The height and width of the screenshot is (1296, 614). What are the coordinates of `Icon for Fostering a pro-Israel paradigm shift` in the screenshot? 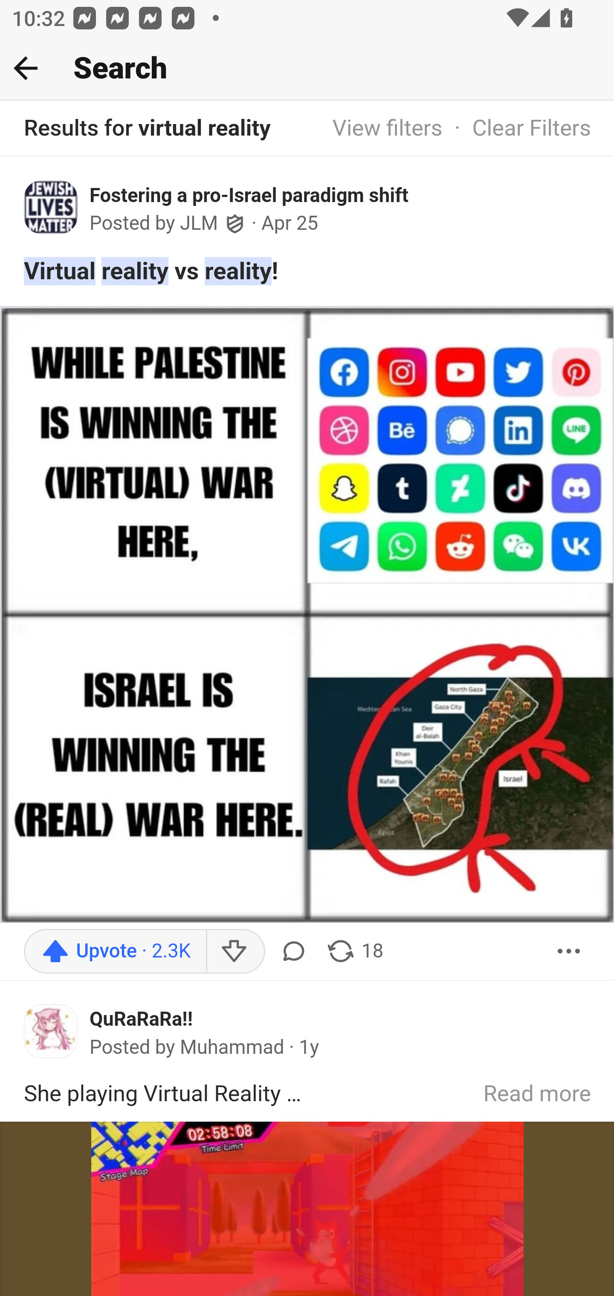 It's located at (51, 206).